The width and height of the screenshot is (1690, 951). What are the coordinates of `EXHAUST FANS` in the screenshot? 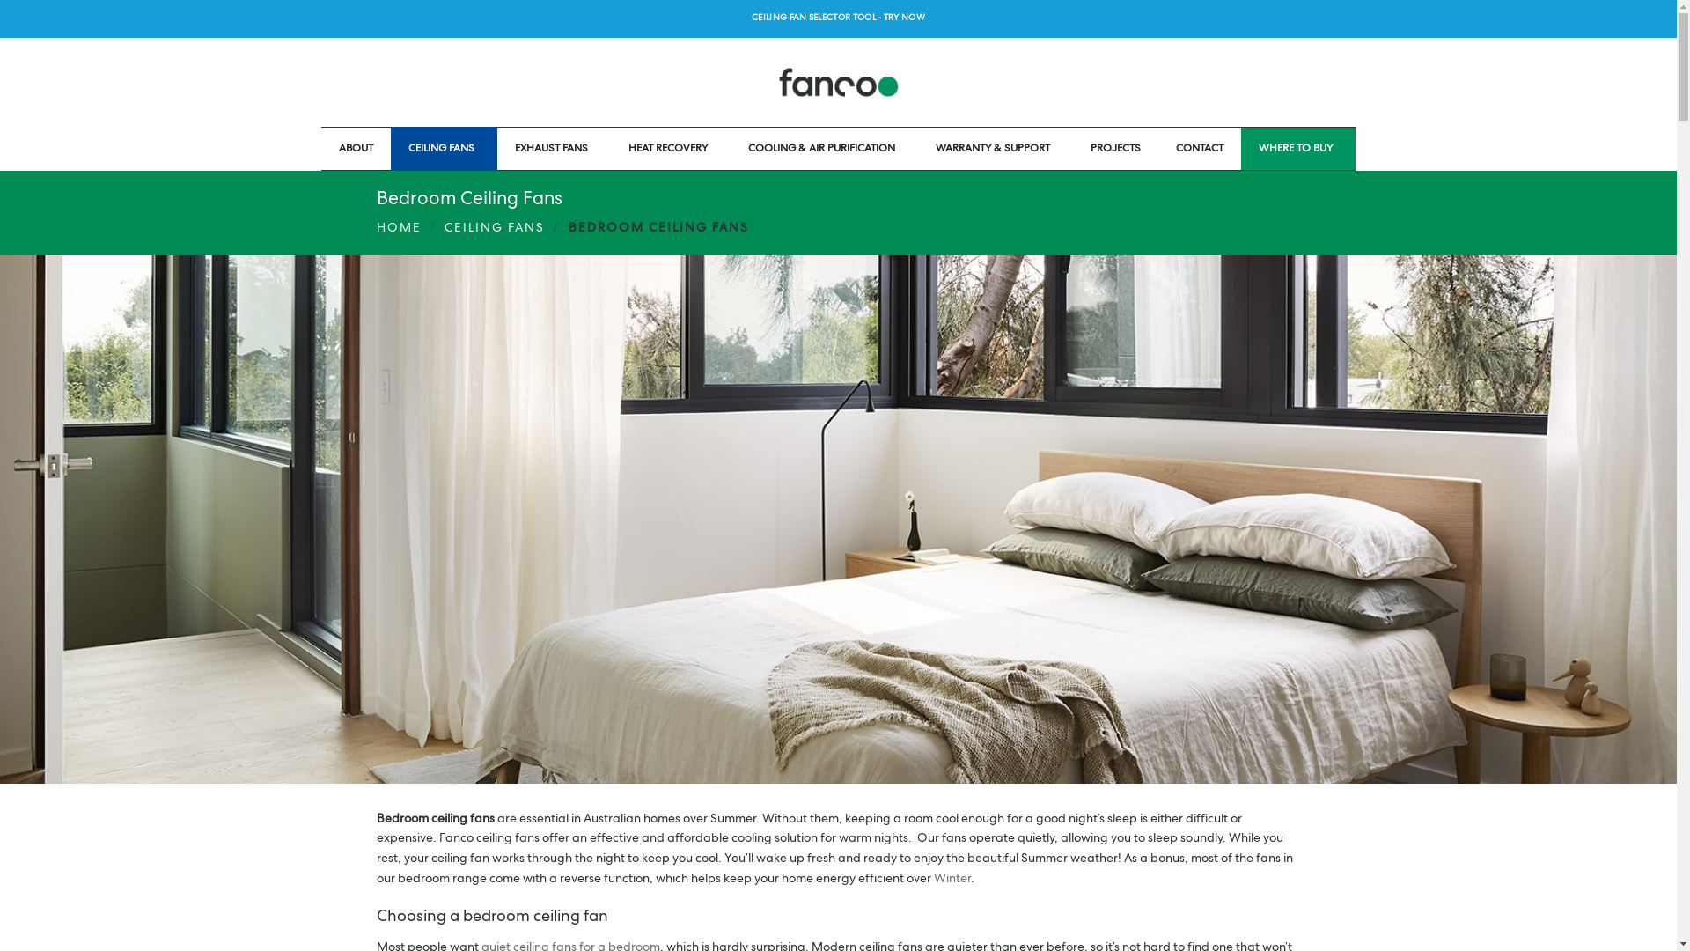 It's located at (555, 149).